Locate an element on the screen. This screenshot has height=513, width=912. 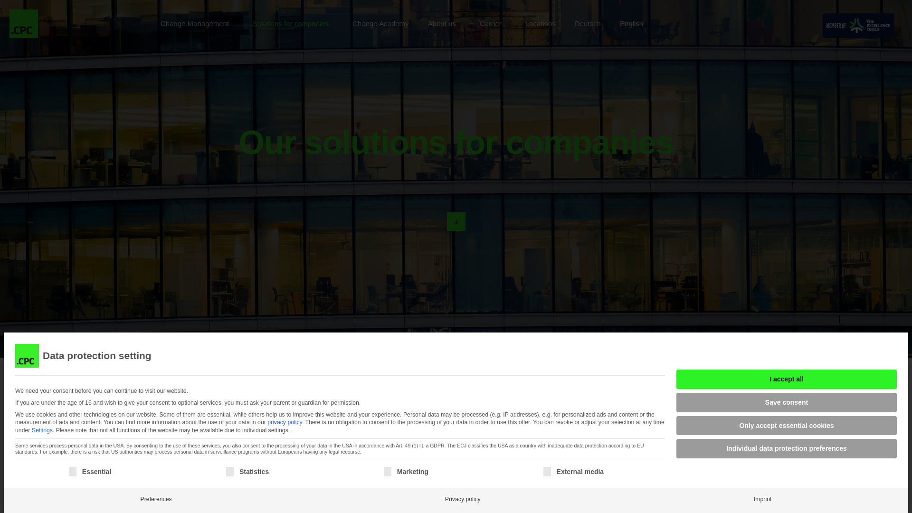
Solutions for companies is located at coordinates (293, 23).